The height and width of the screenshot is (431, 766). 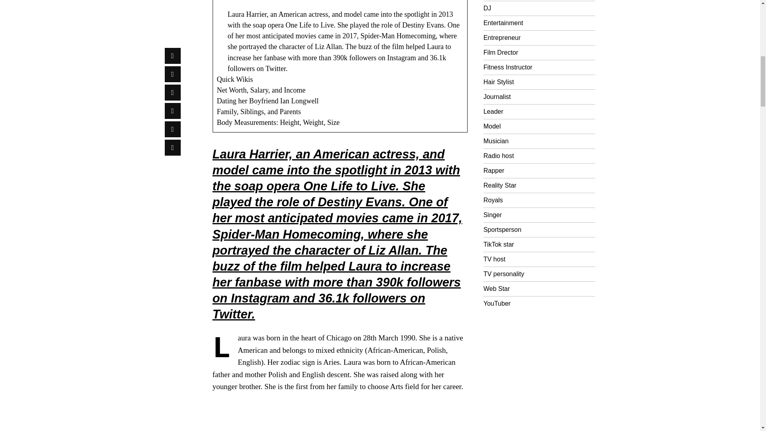 I want to click on Dating her Boyfriend Ian Longwell, so click(x=267, y=101).